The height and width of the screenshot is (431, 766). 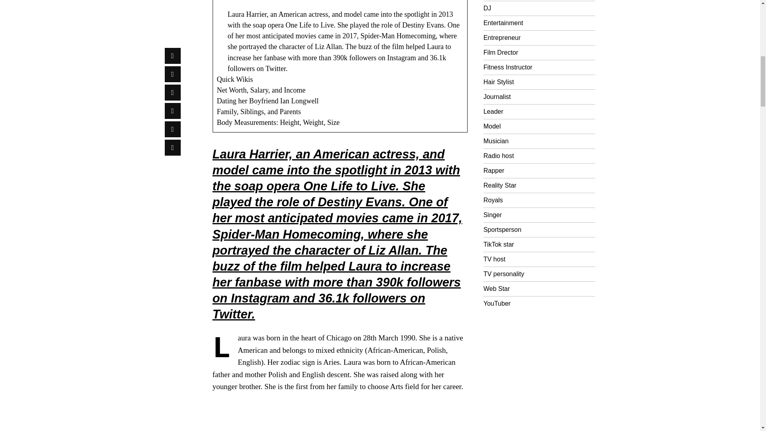 I want to click on Dating her Boyfriend Ian Longwell, so click(x=267, y=101).